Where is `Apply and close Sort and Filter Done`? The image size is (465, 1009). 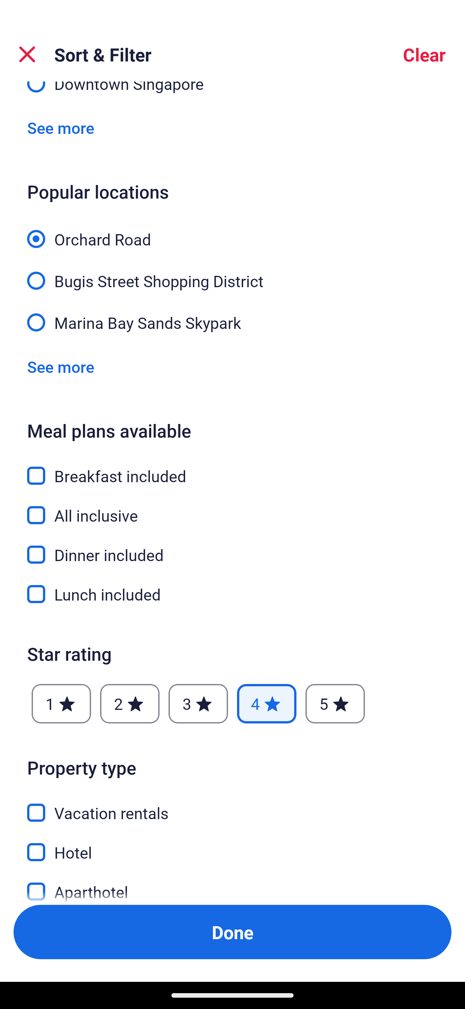
Apply and close Sort and Filter Done is located at coordinates (232, 932).